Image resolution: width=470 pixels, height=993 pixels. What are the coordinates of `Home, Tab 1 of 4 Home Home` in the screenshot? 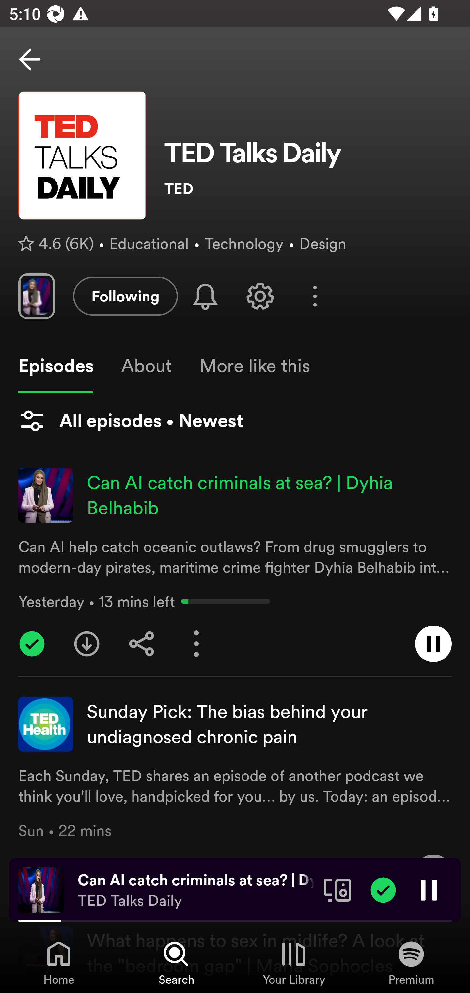 It's located at (59, 962).